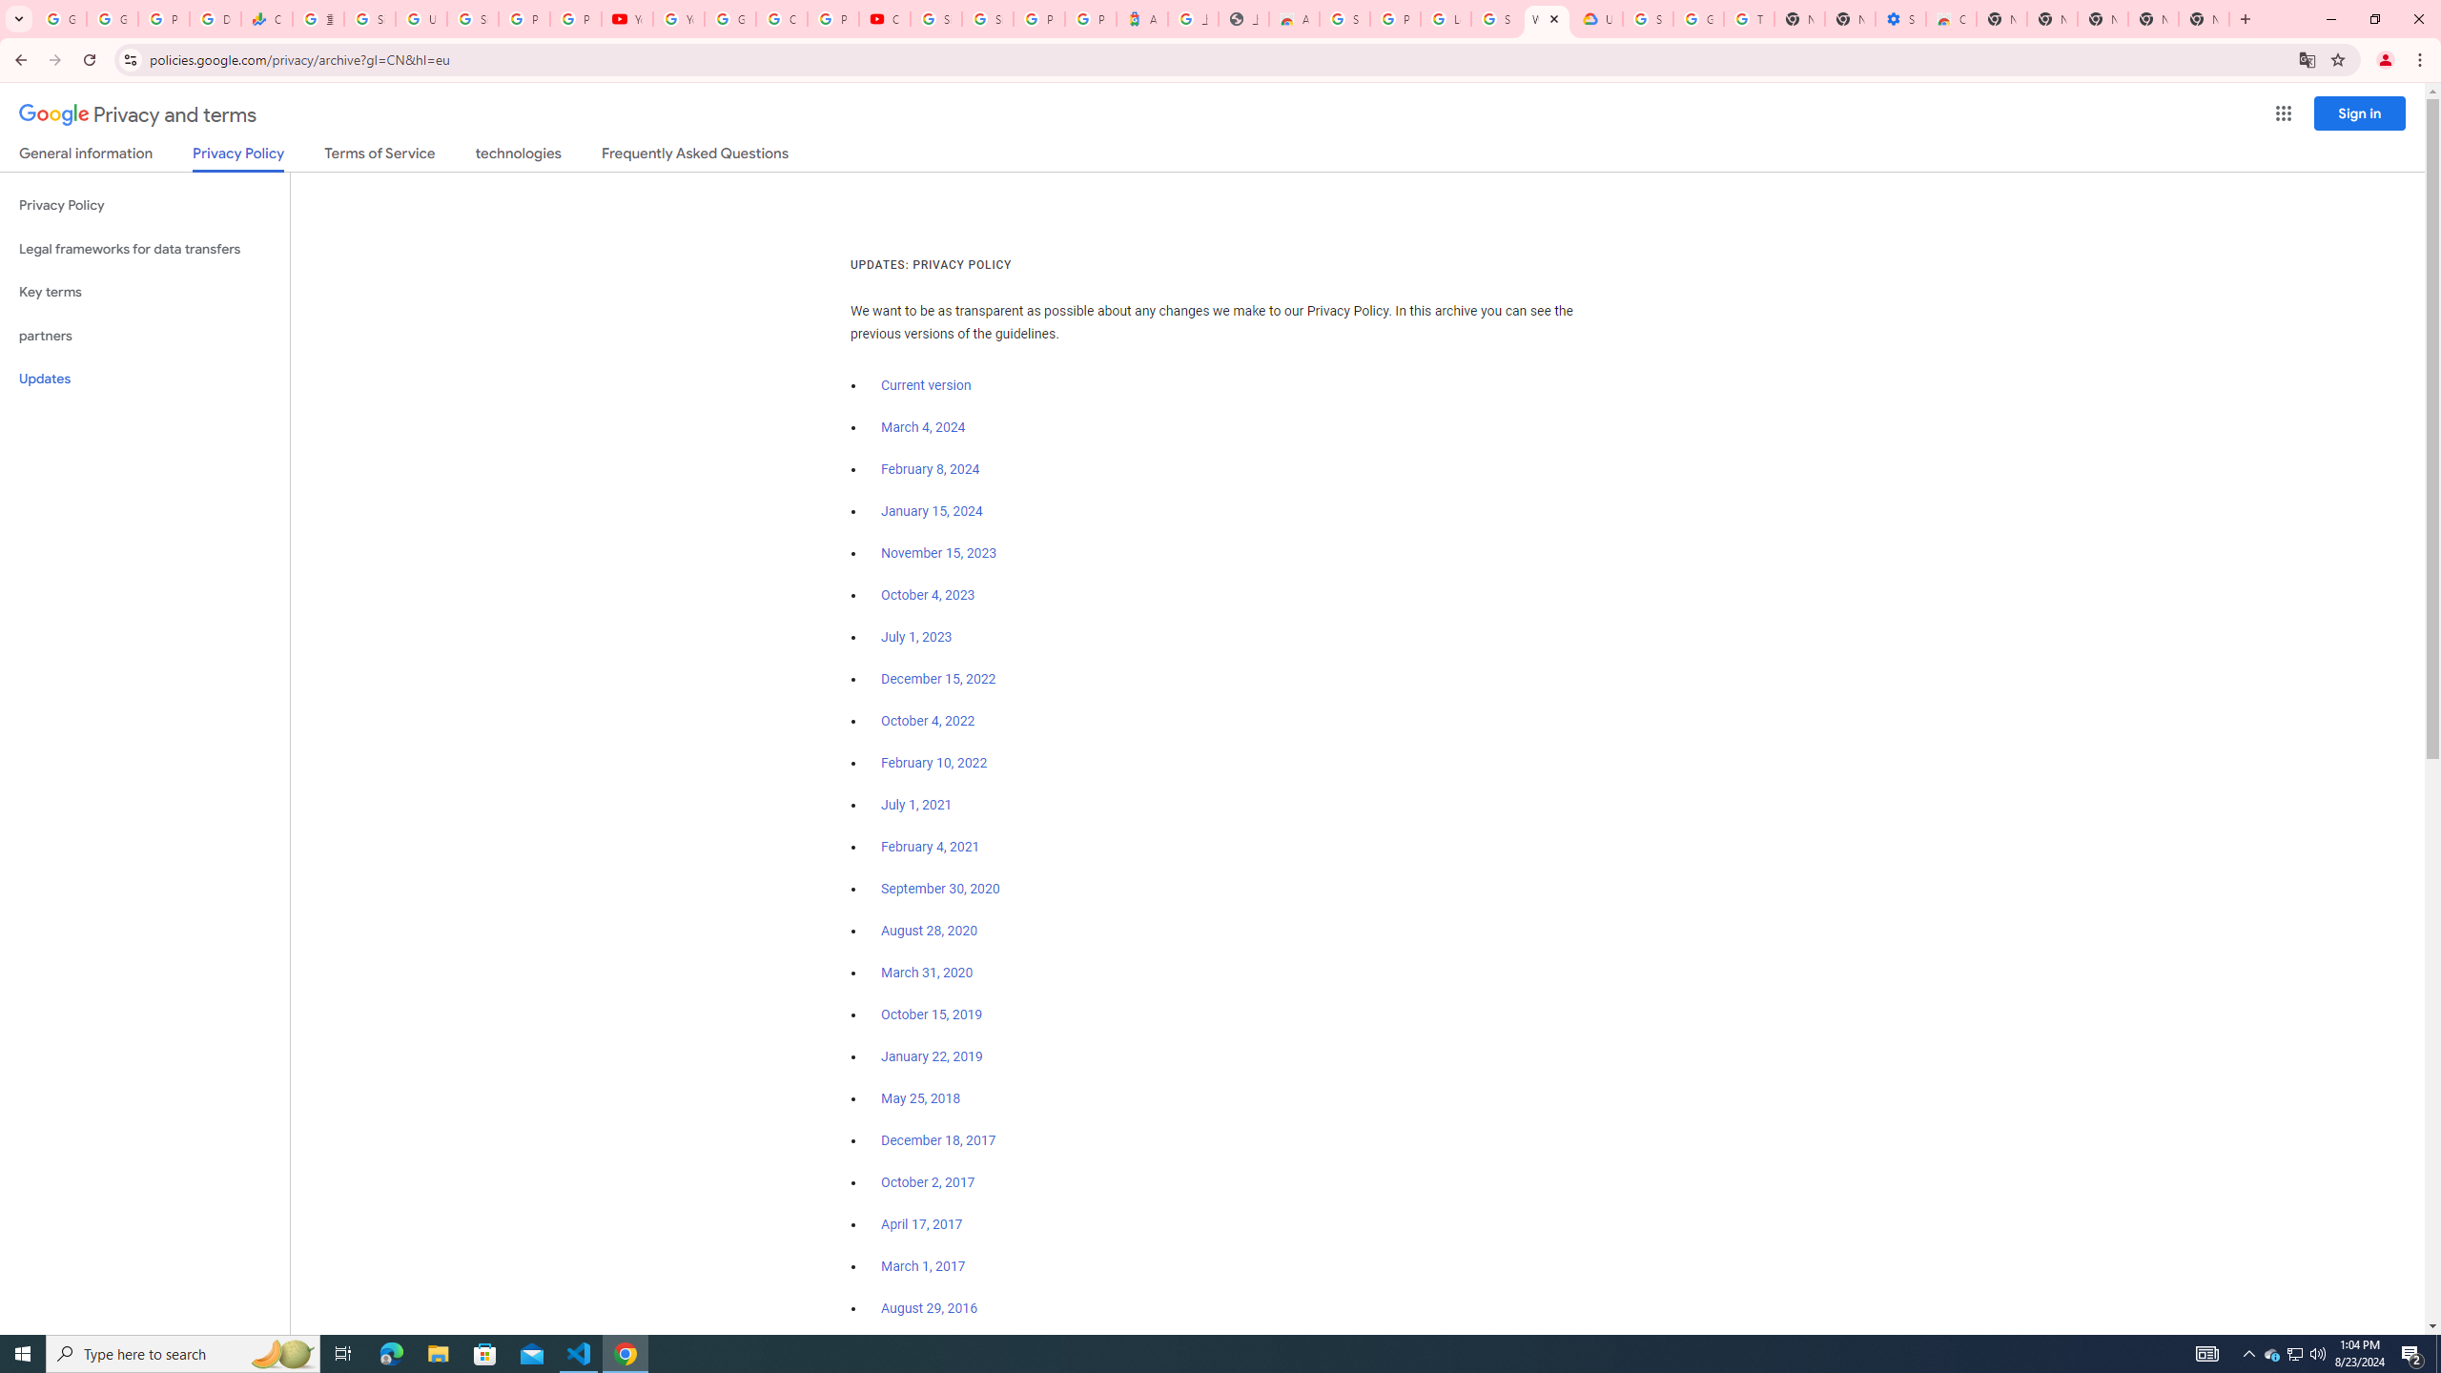 The image size is (2441, 1373). Describe the element at coordinates (729, 19) in the screenshot. I see `Google Account Help` at that location.